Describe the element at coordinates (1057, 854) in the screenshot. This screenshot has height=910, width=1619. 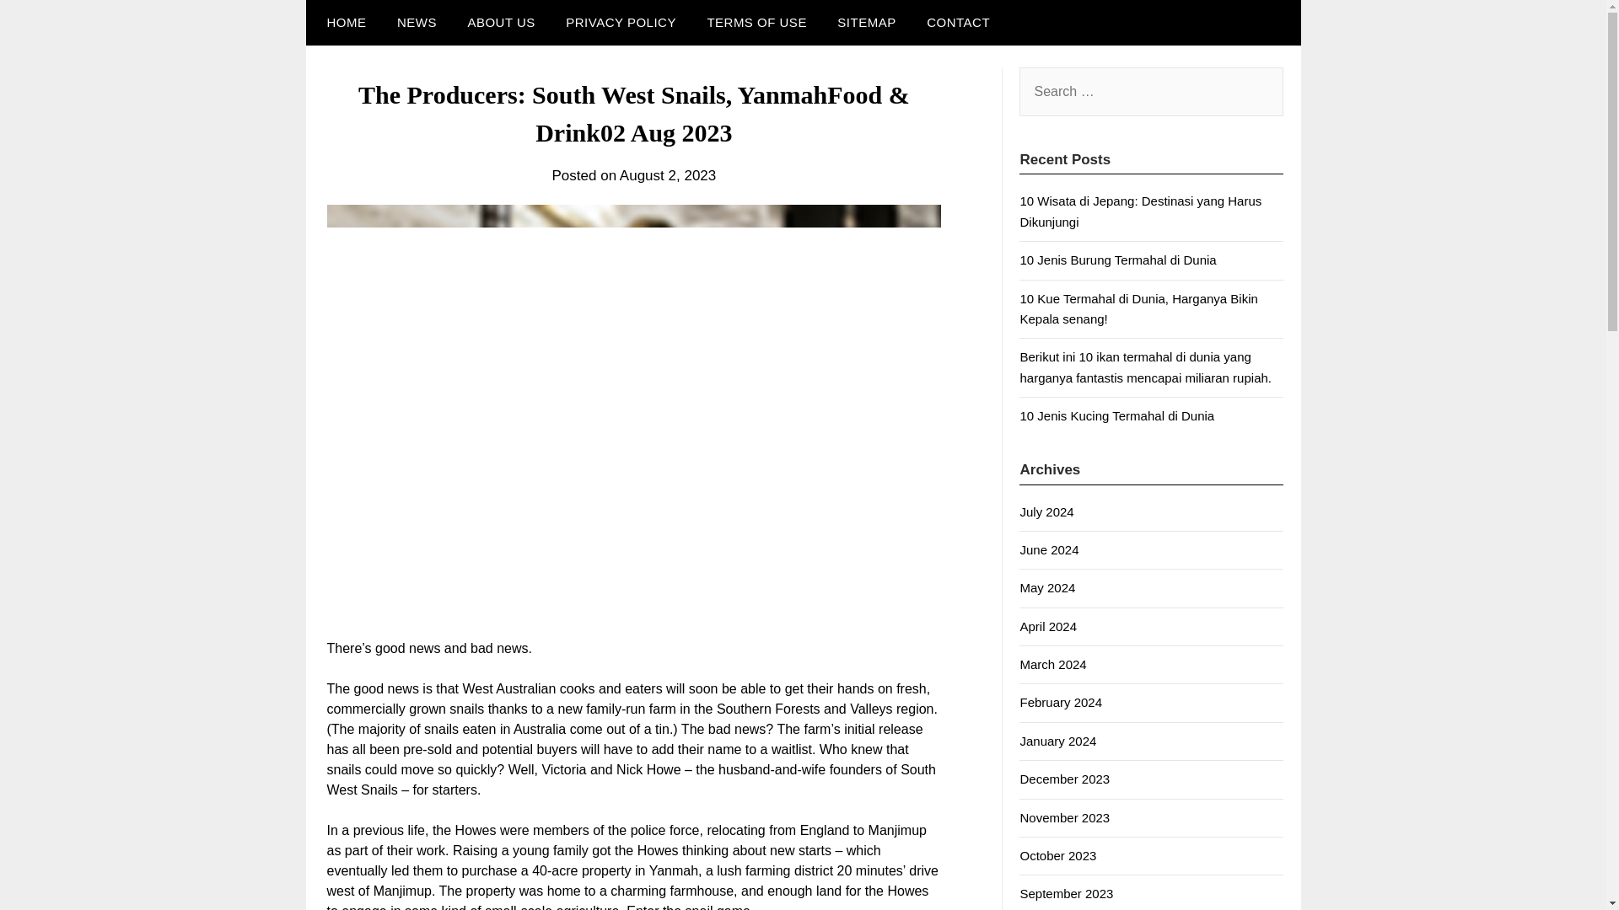
I see `October 2023` at that location.